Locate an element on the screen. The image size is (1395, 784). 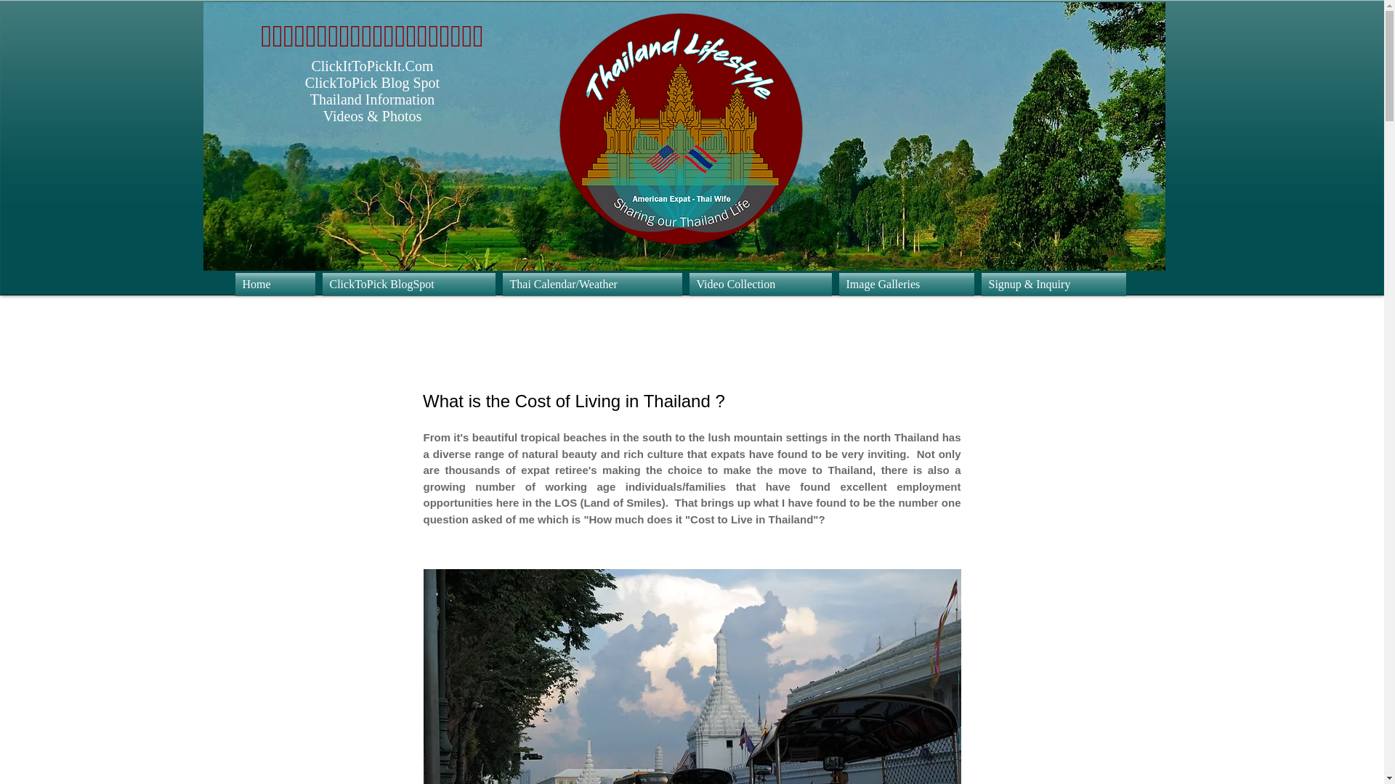
Image Galleries is located at coordinates (907, 284).